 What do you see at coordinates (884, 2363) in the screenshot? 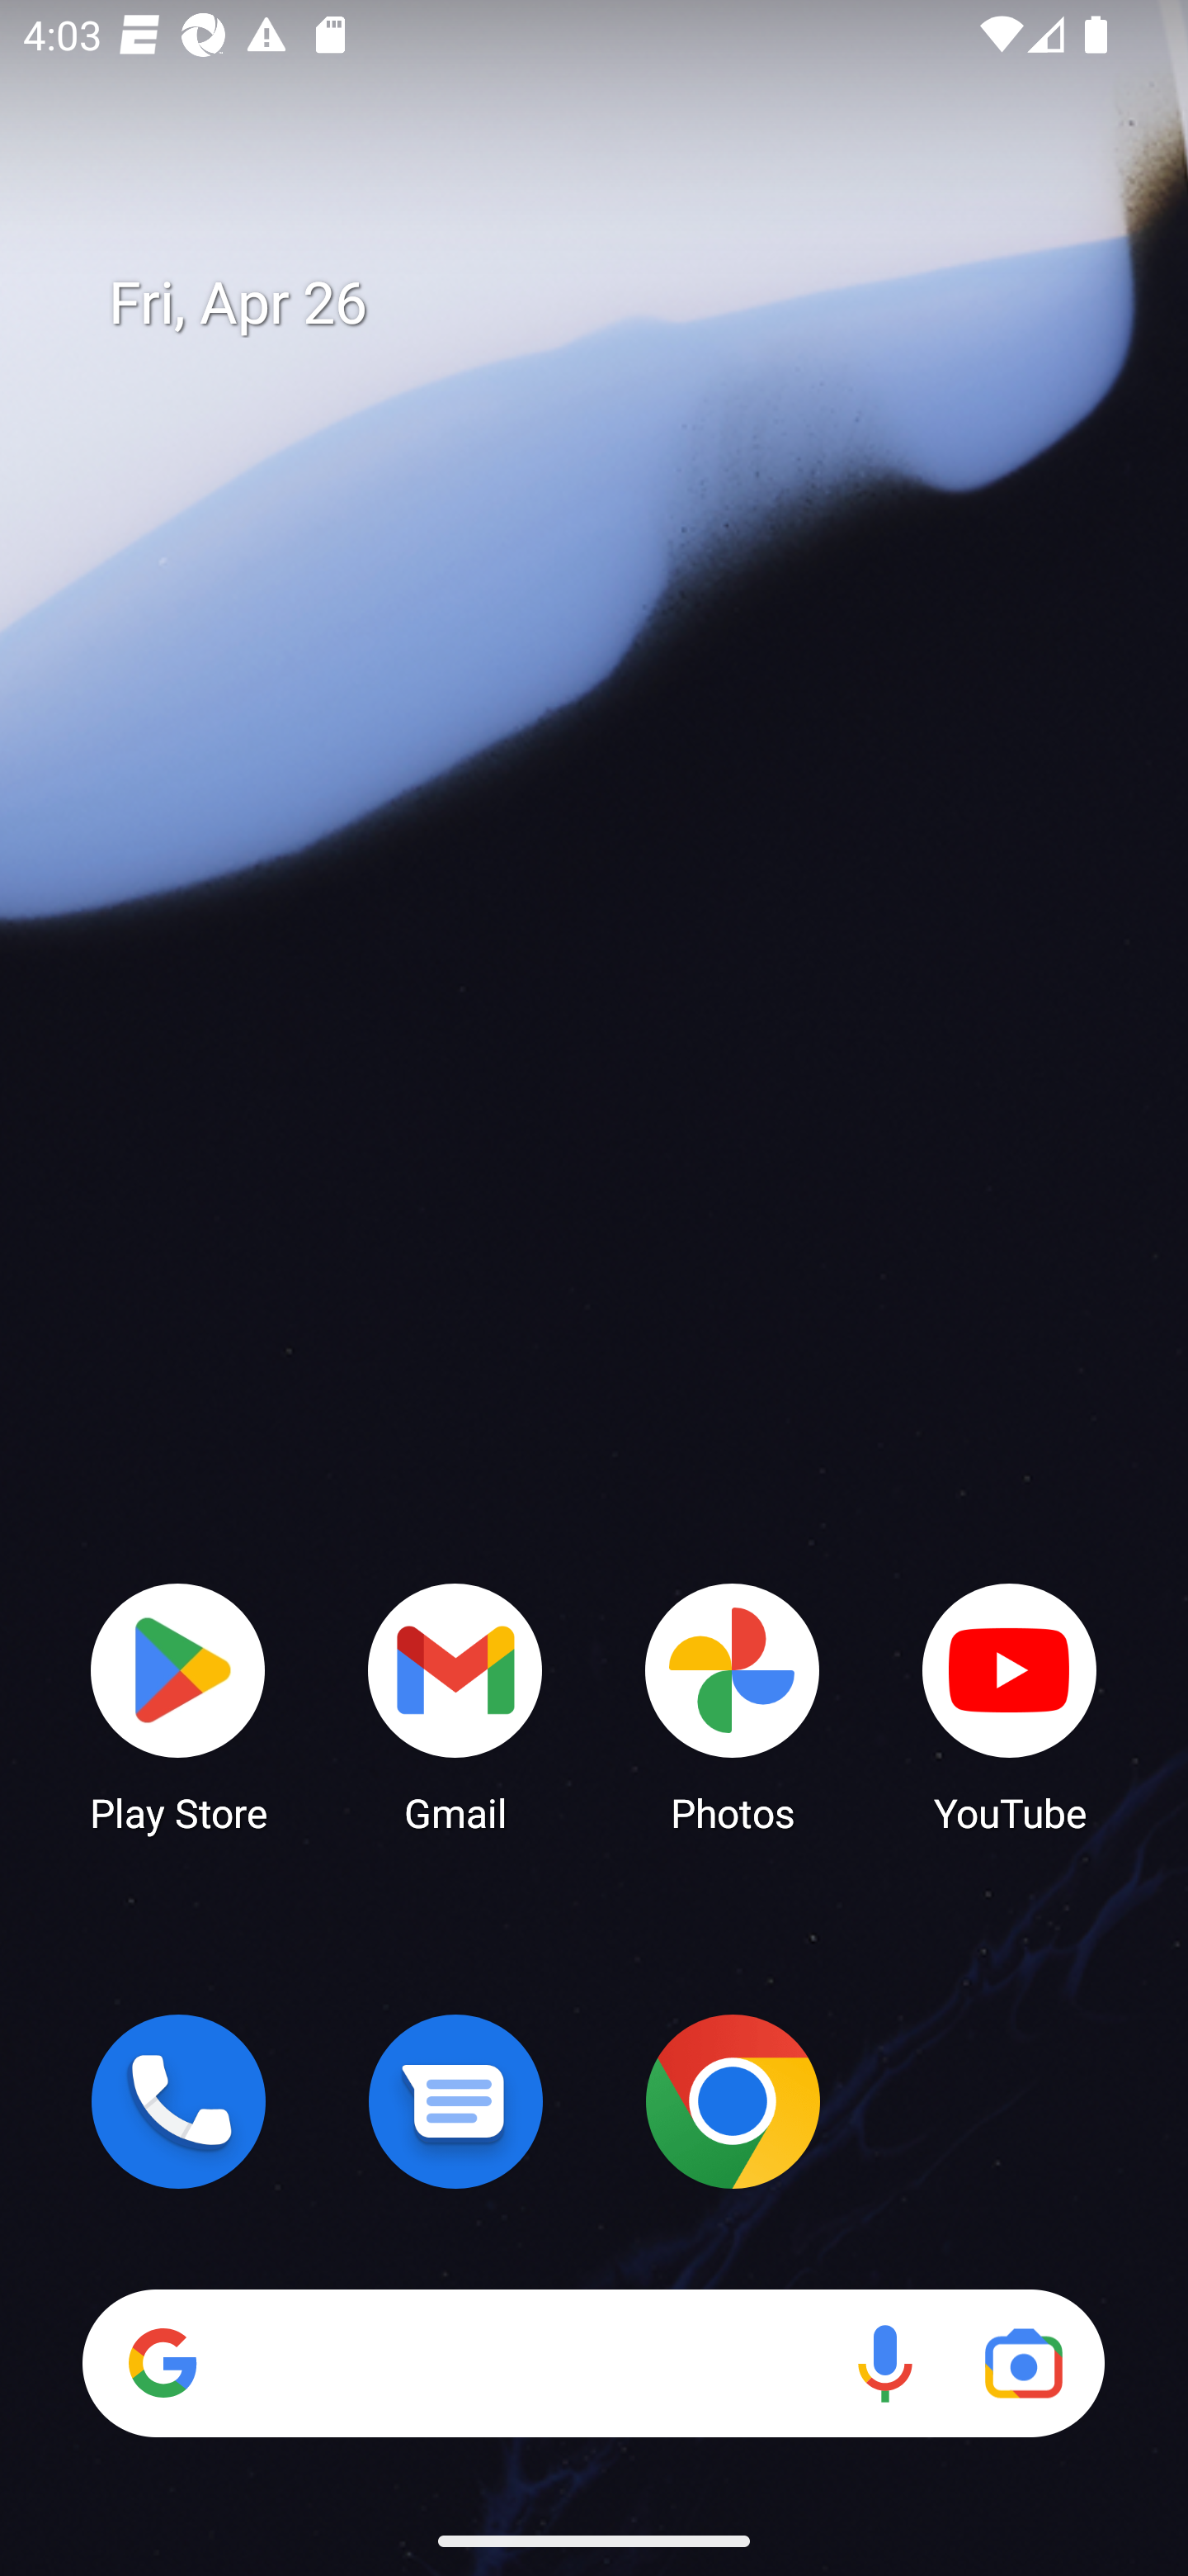
I see `Voice search` at bounding box center [884, 2363].